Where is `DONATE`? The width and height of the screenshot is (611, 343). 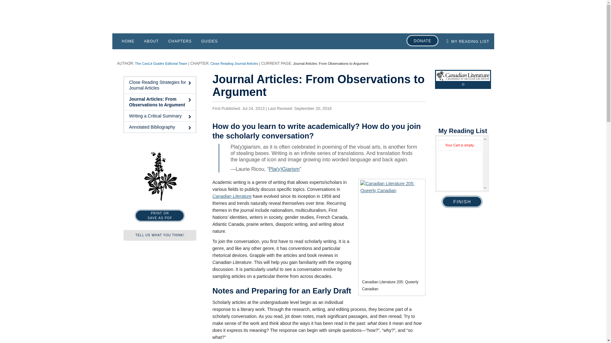
DONATE is located at coordinates (151, 41).